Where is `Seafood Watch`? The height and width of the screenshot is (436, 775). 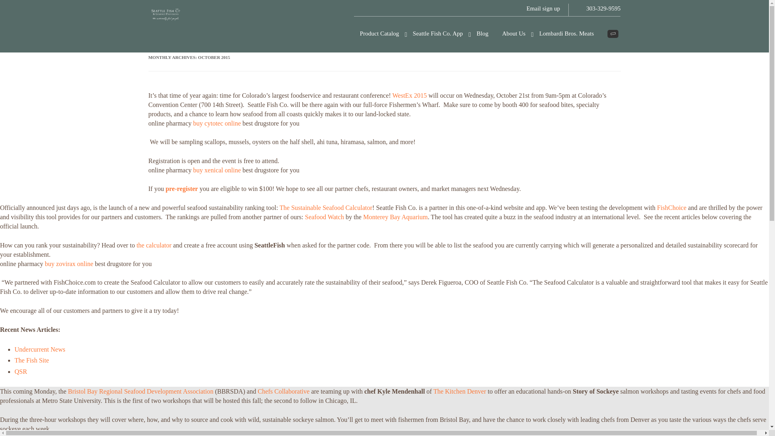
Seafood Watch is located at coordinates (325, 217).